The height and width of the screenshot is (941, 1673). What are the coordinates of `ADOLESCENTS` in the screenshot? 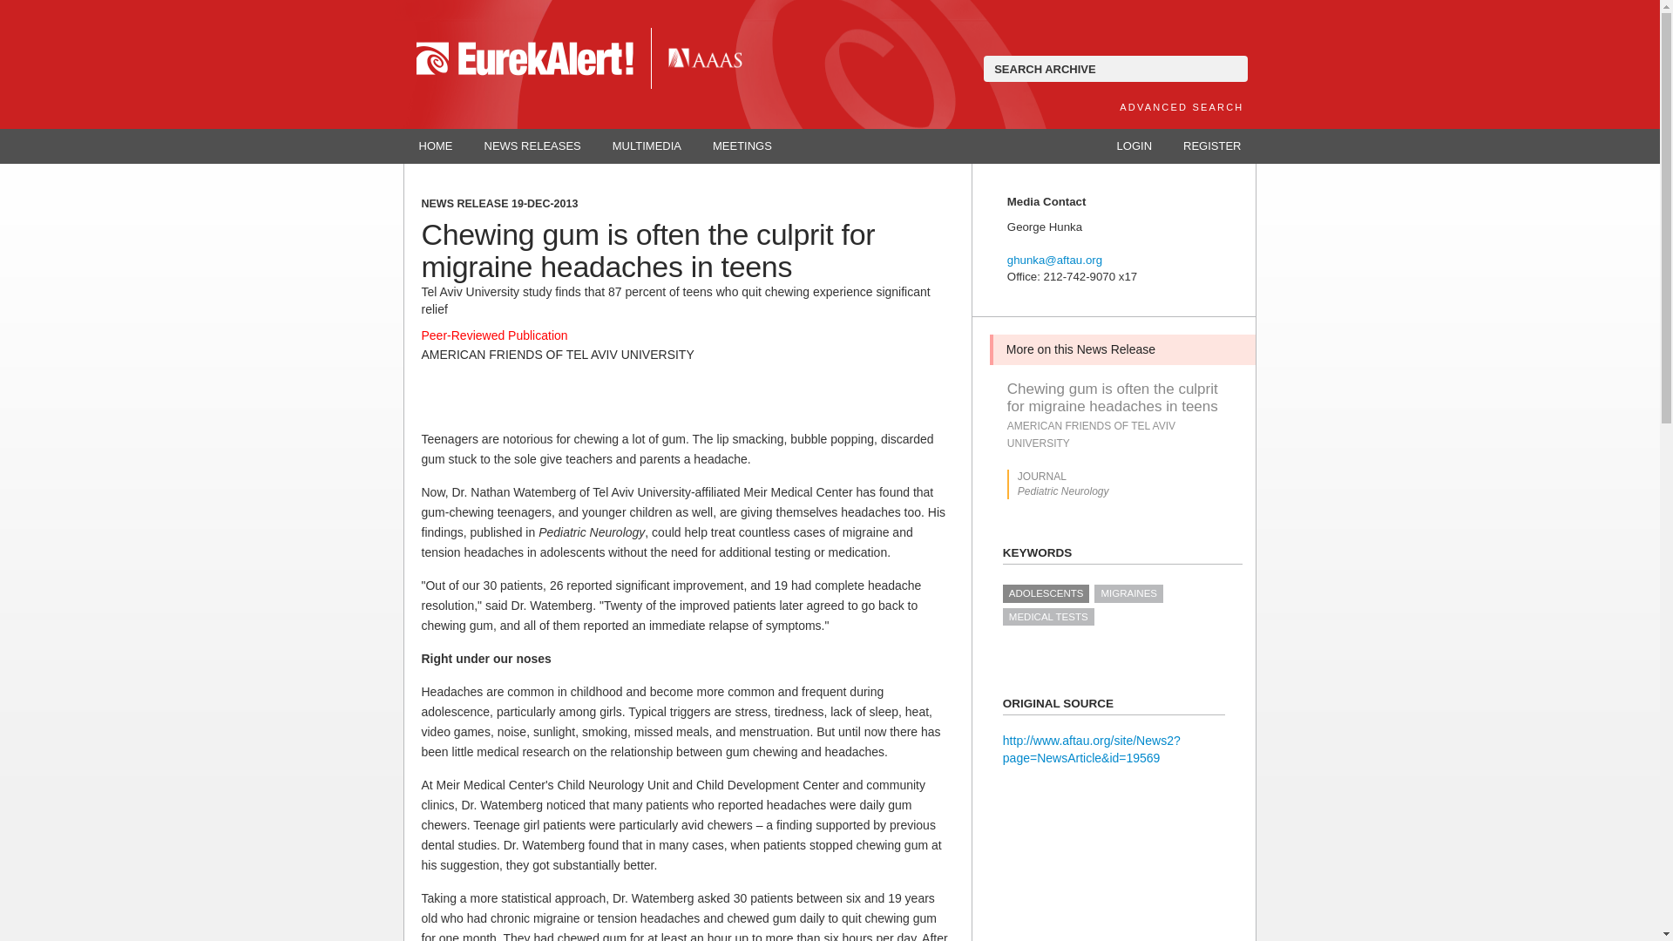 It's located at (1046, 592).